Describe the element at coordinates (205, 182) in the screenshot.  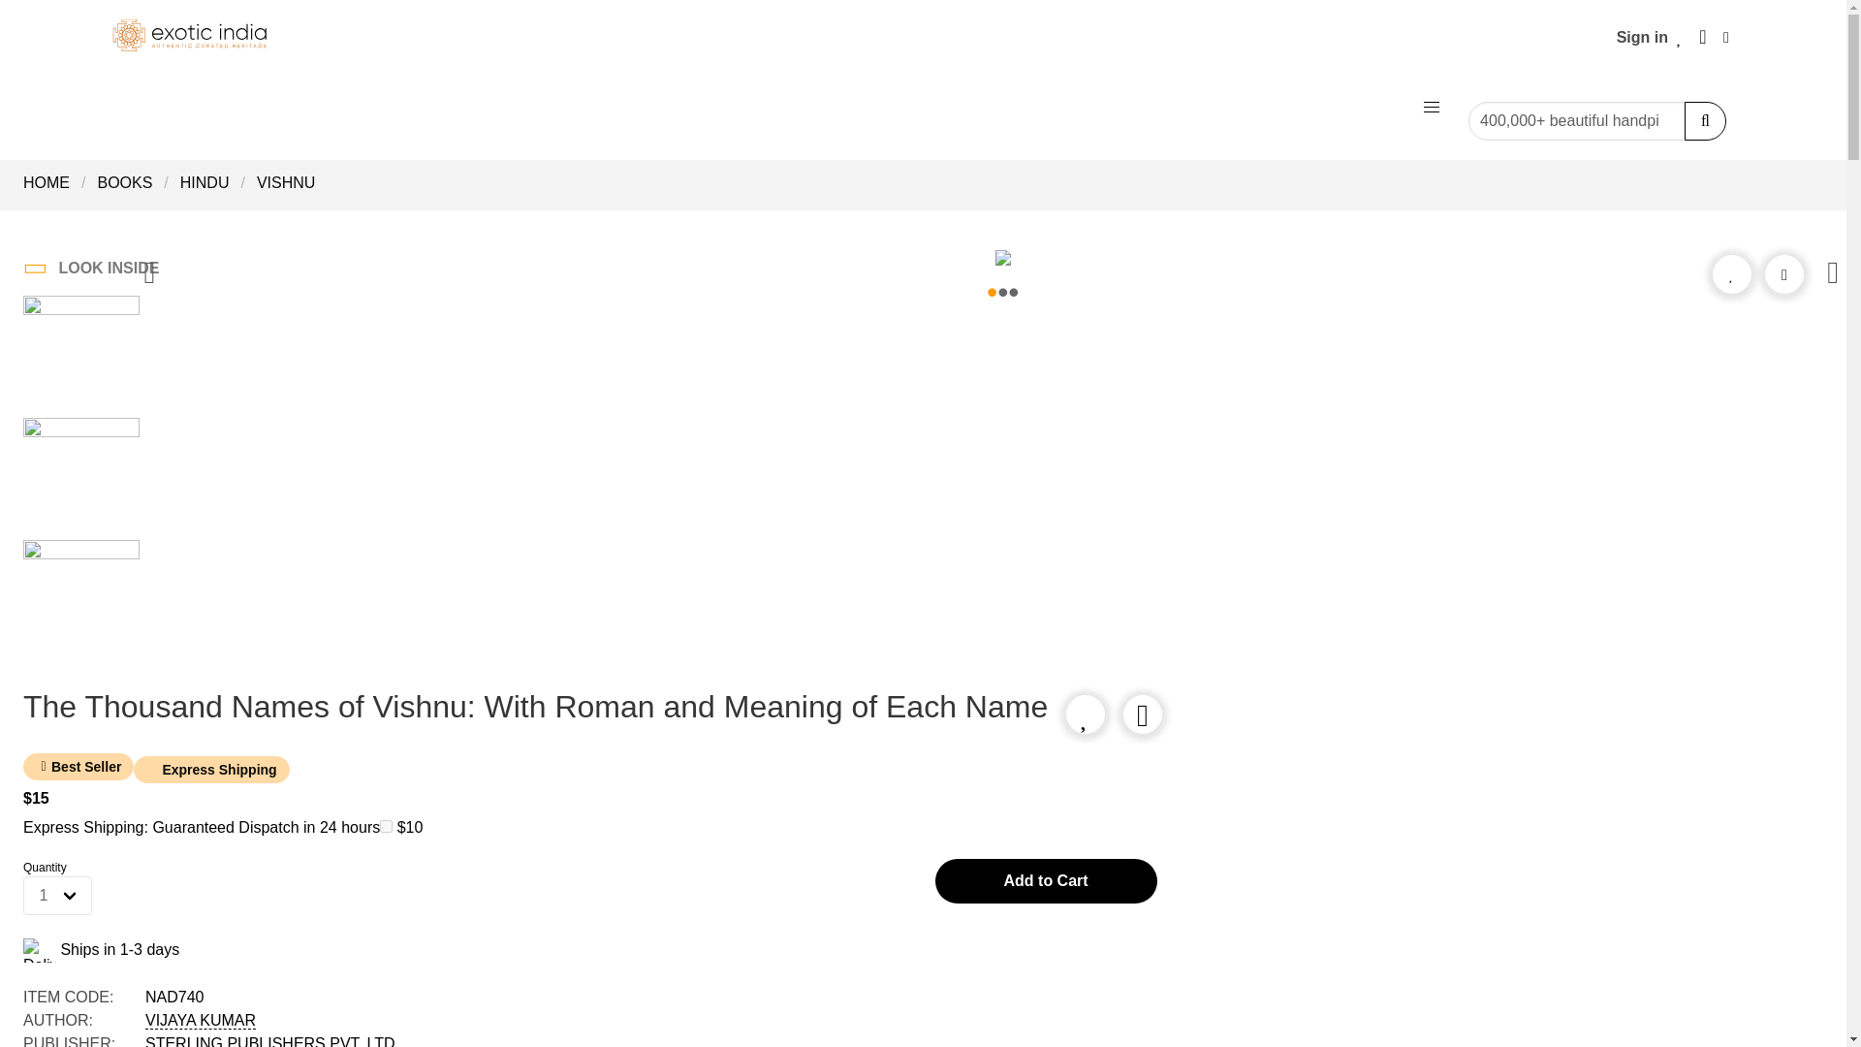
I see `Hindu` at that location.